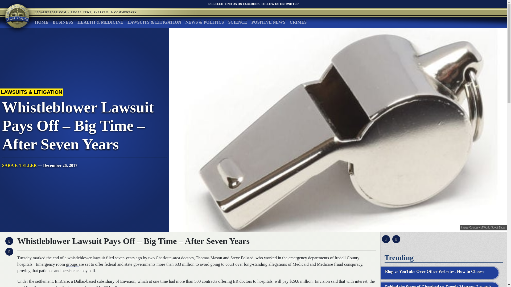  Describe the element at coordinates (19, 165) in the screenshot. I see `Posts by Sara E. Teller` at that location.